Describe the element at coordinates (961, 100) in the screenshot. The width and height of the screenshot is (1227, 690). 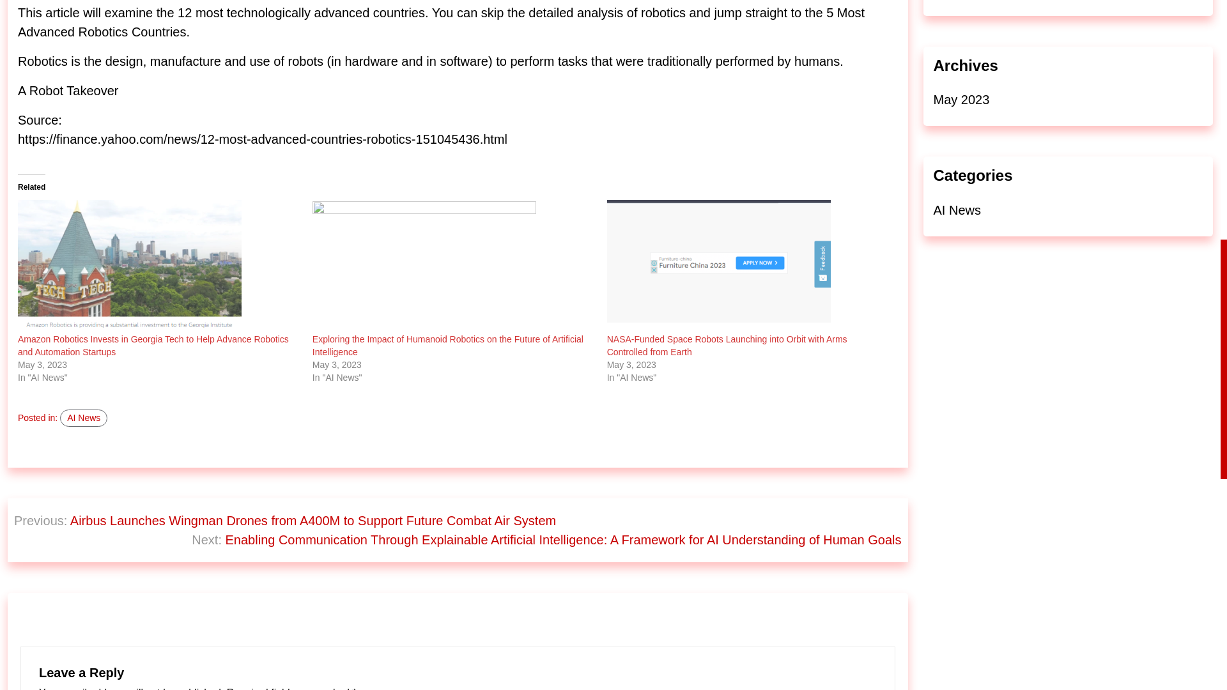
I see `May 2023` at that location.